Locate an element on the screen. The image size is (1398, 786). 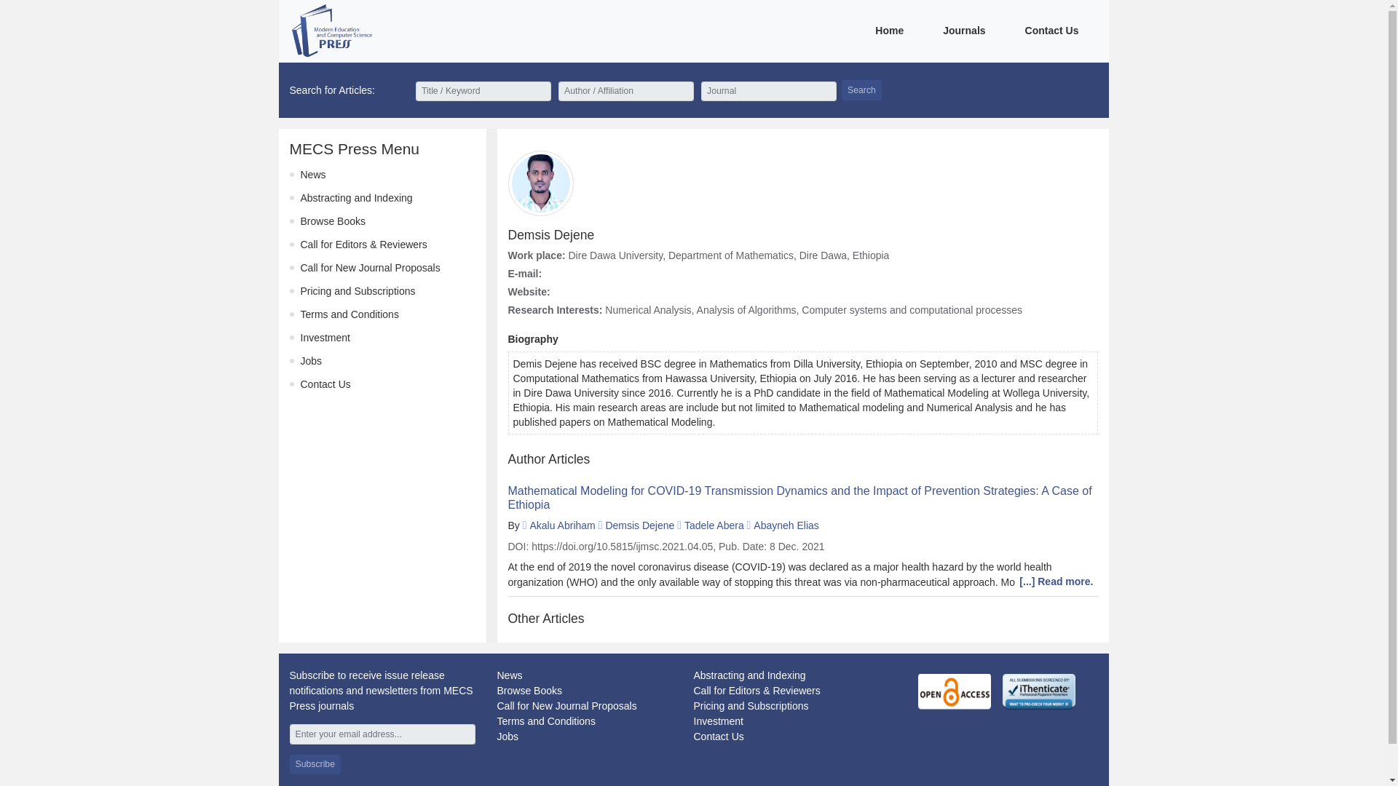
Call for New Journal Proposals is located at coordinates (566, 706).